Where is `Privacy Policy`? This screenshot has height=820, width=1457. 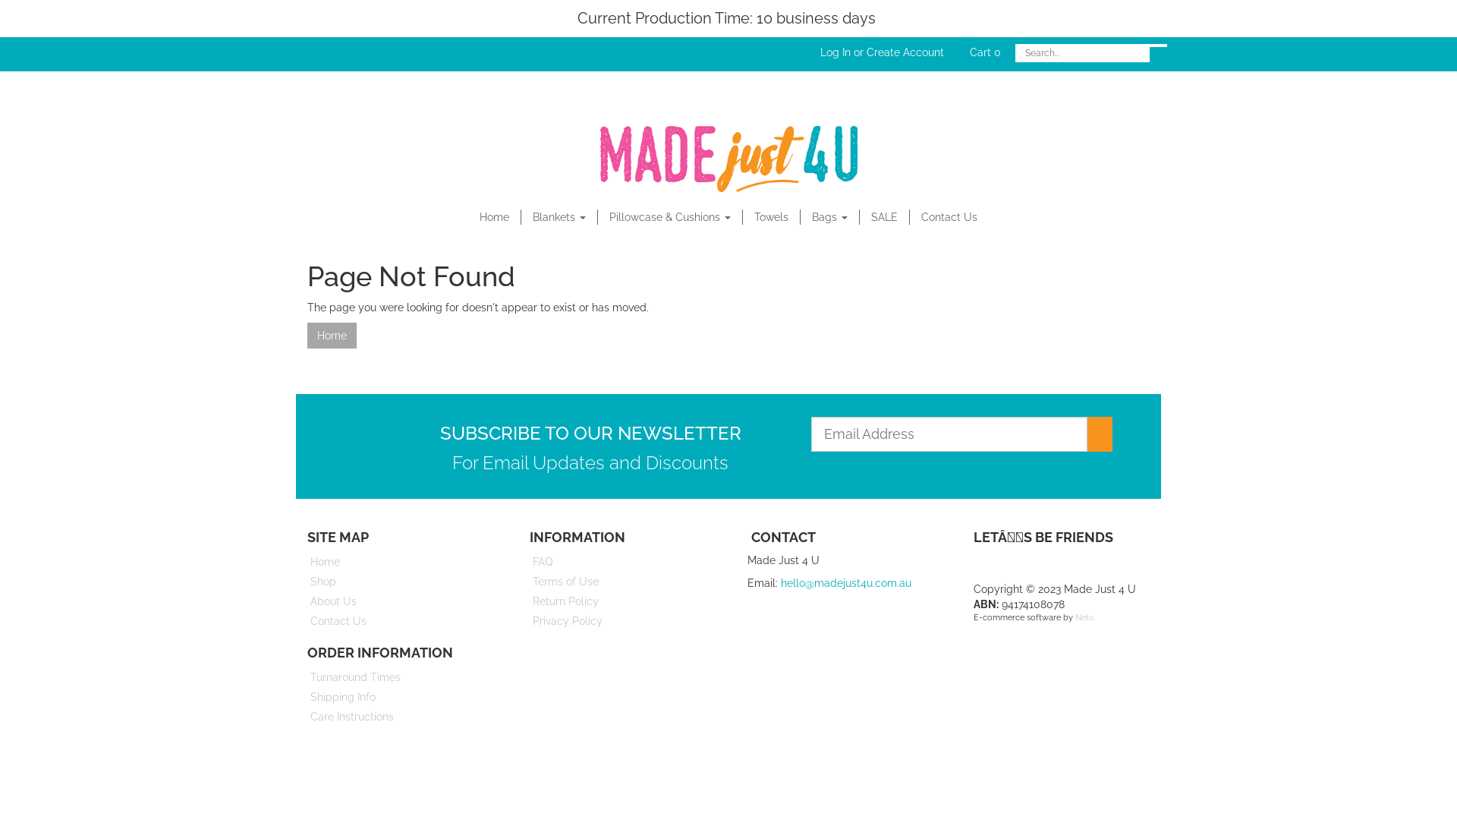
Privacy Policy is located at coordinates (623, 621).